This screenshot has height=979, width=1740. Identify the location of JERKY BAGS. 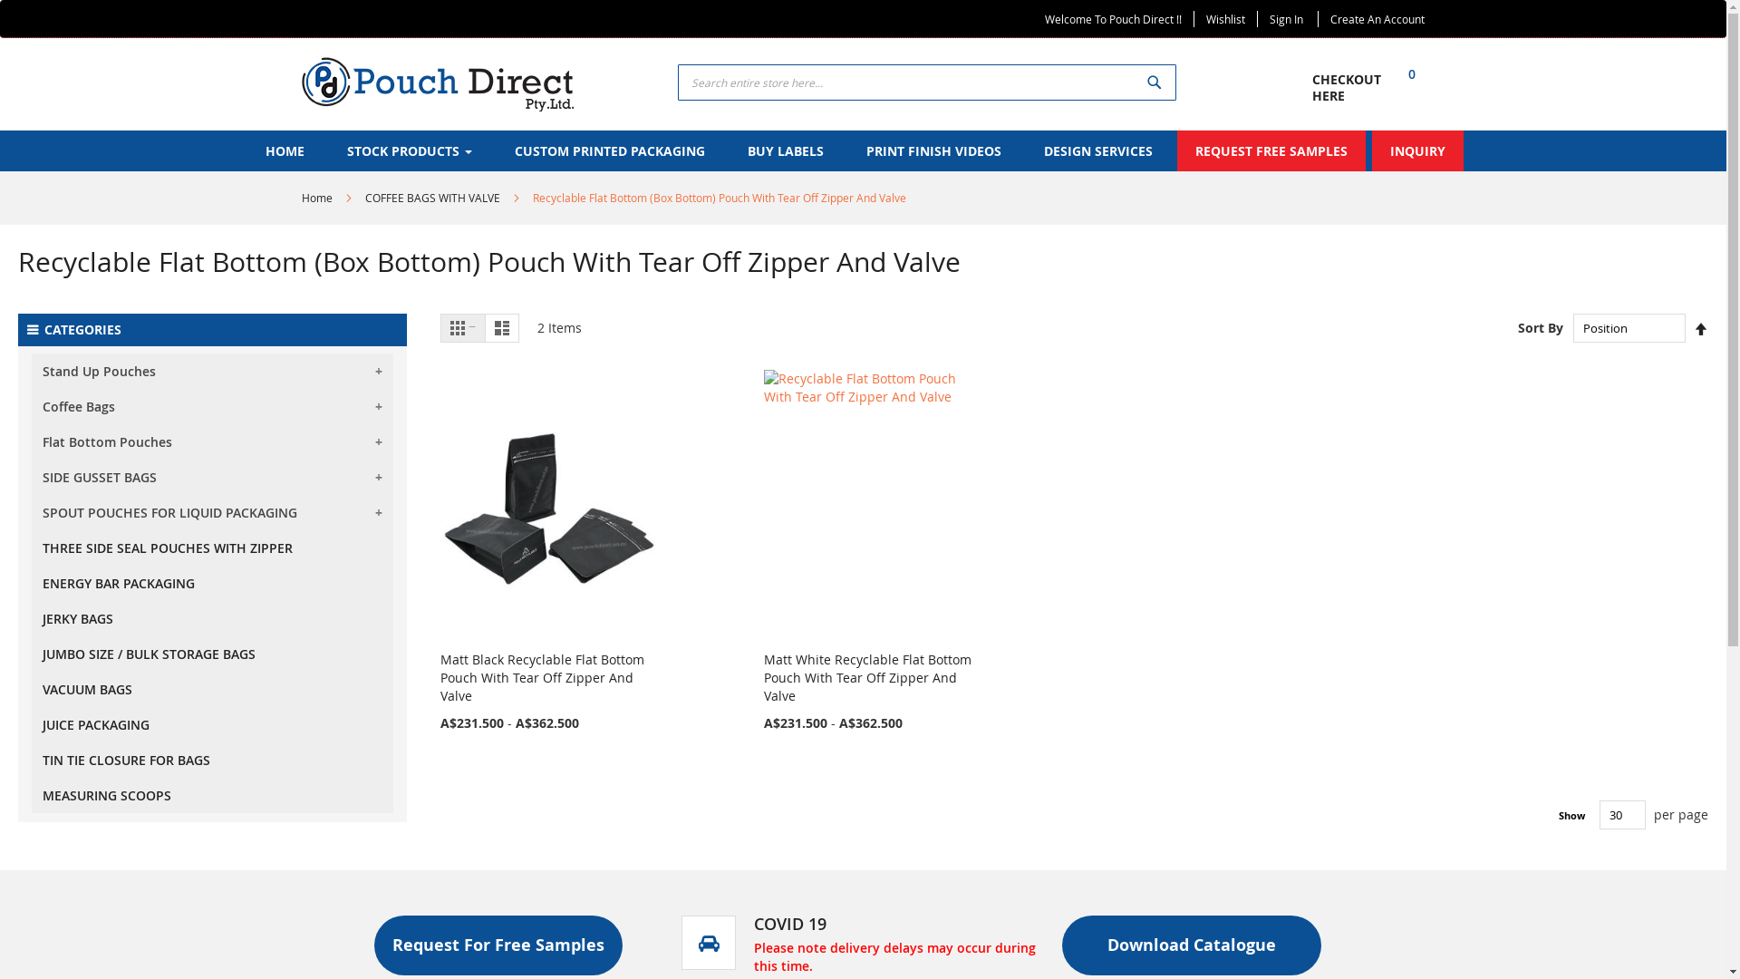
(212, 618).